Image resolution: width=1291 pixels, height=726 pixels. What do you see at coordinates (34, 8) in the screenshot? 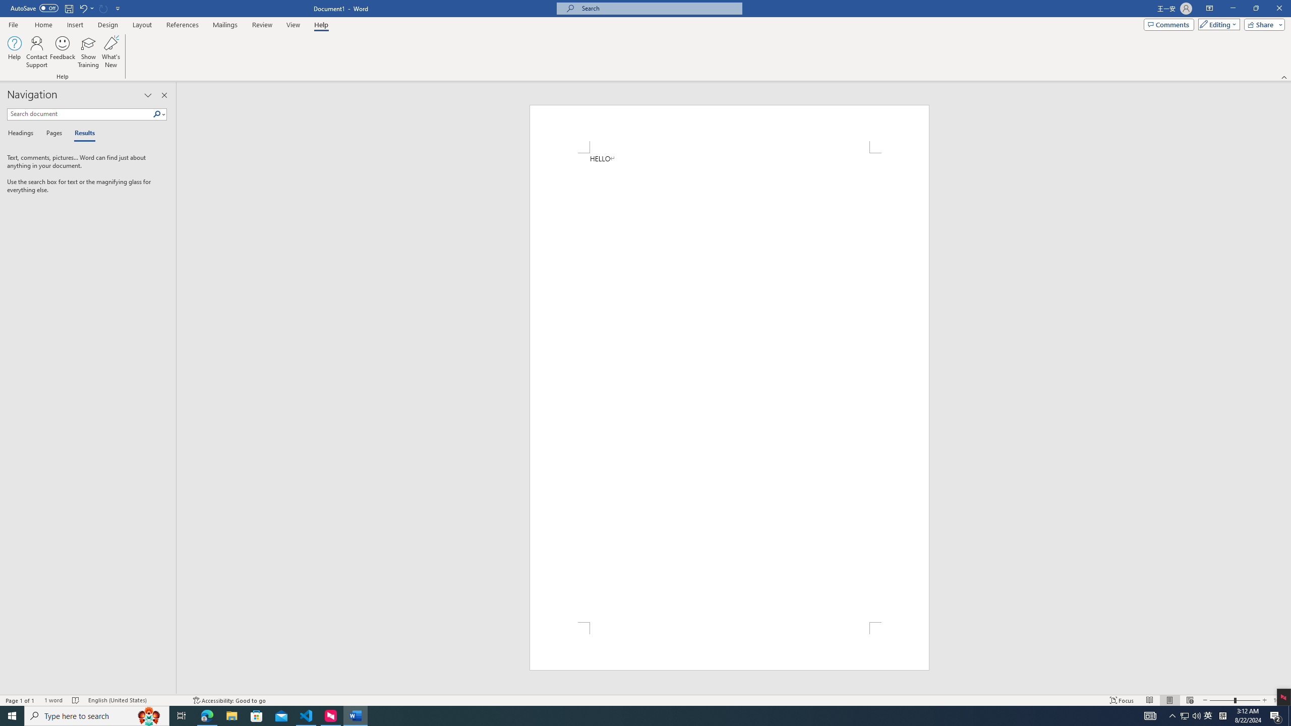
I see `AutoSave` at bounding box center [34, 8].